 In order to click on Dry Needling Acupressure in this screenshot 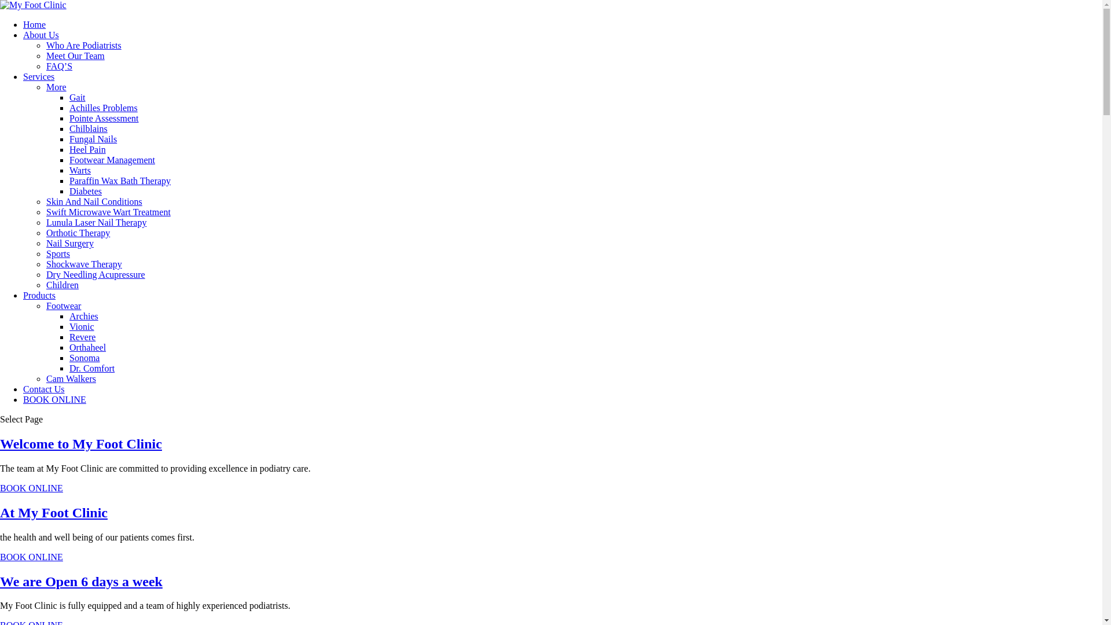, I will do `click(96, 274)`.